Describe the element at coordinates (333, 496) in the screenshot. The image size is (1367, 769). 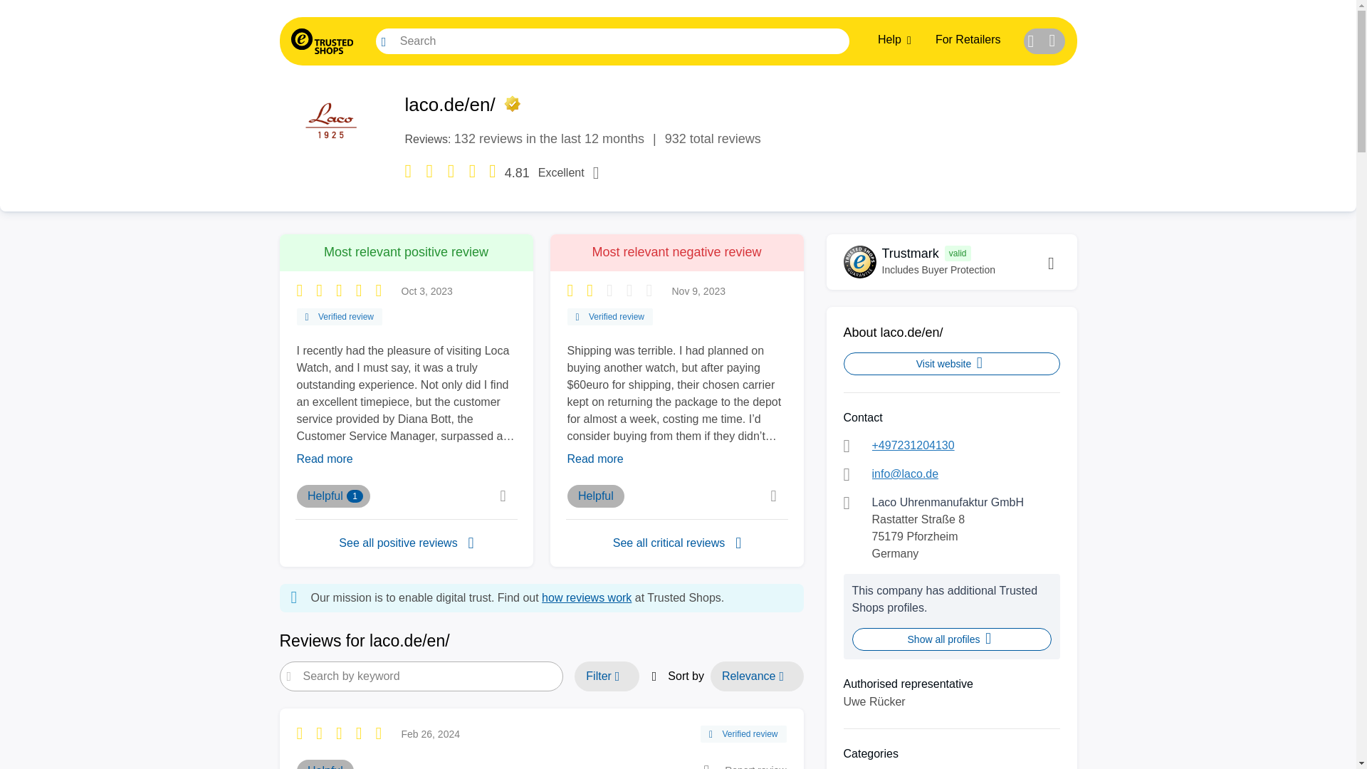
I see `Show all profiles` at that location.